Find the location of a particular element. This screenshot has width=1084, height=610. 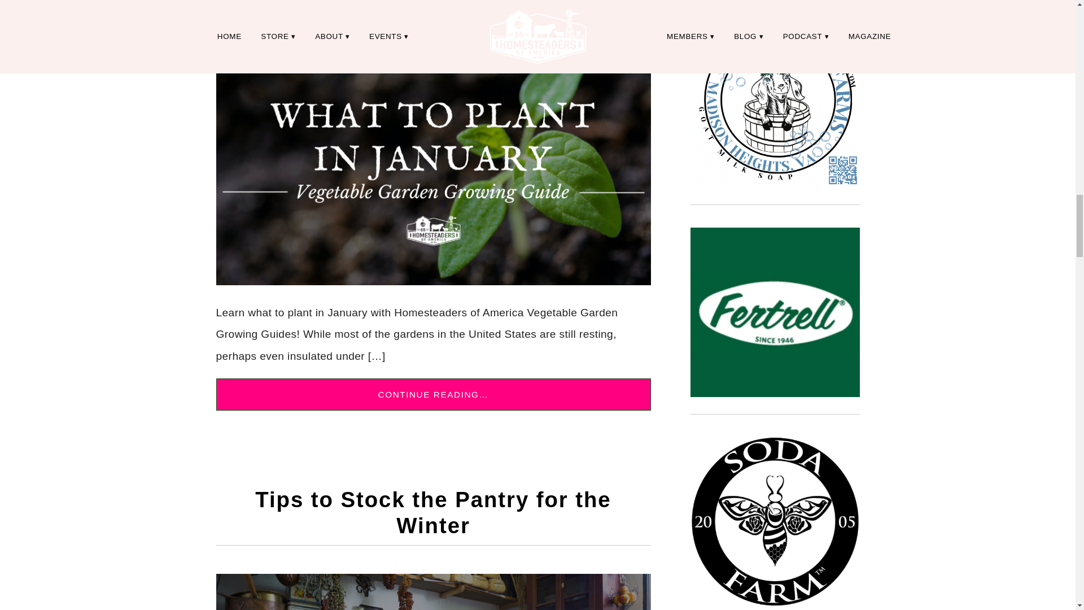

Tips to Stock the Pantry for the Winter is located at coordinates (432, 512).